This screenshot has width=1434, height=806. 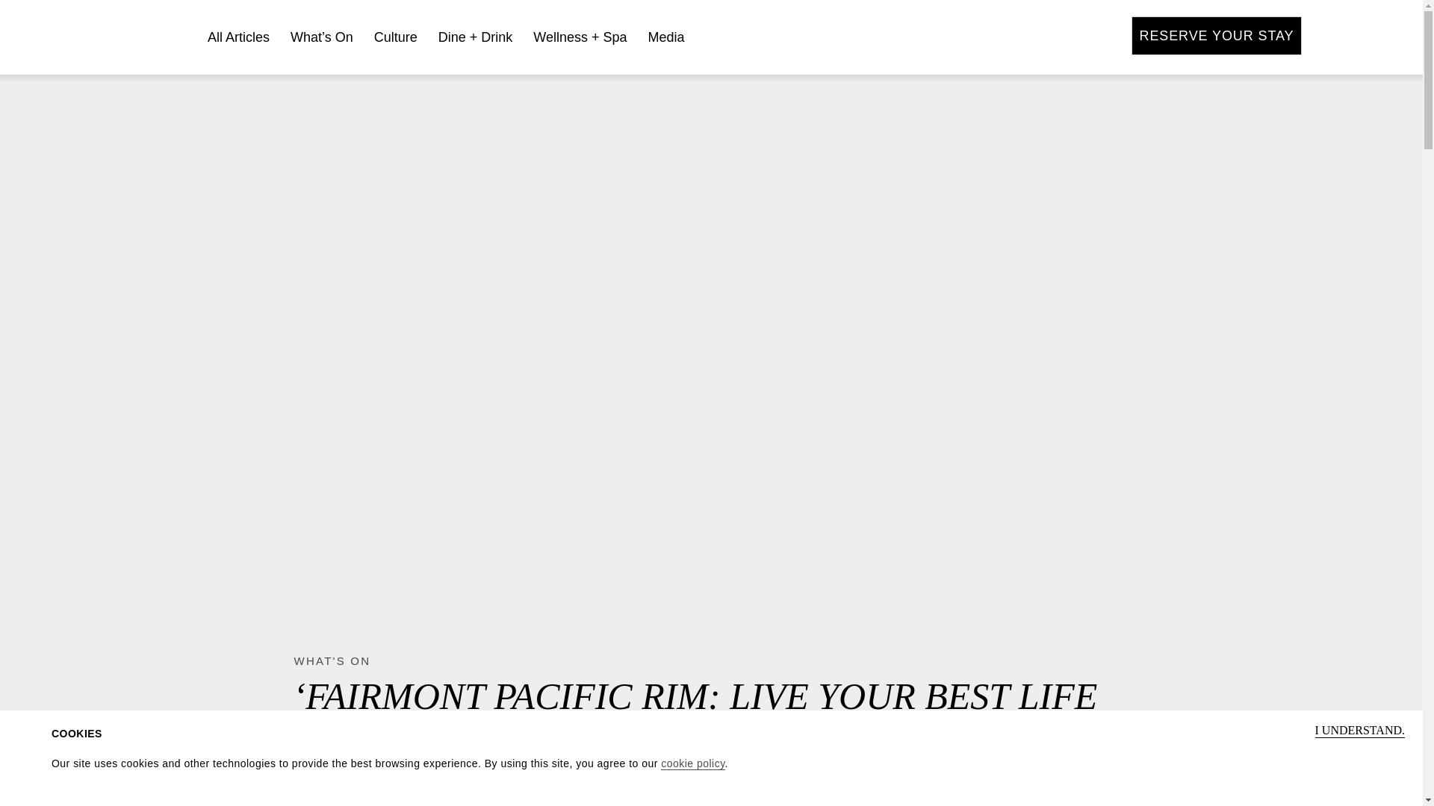 I want to click on Culture, so click(x=396, y=37).